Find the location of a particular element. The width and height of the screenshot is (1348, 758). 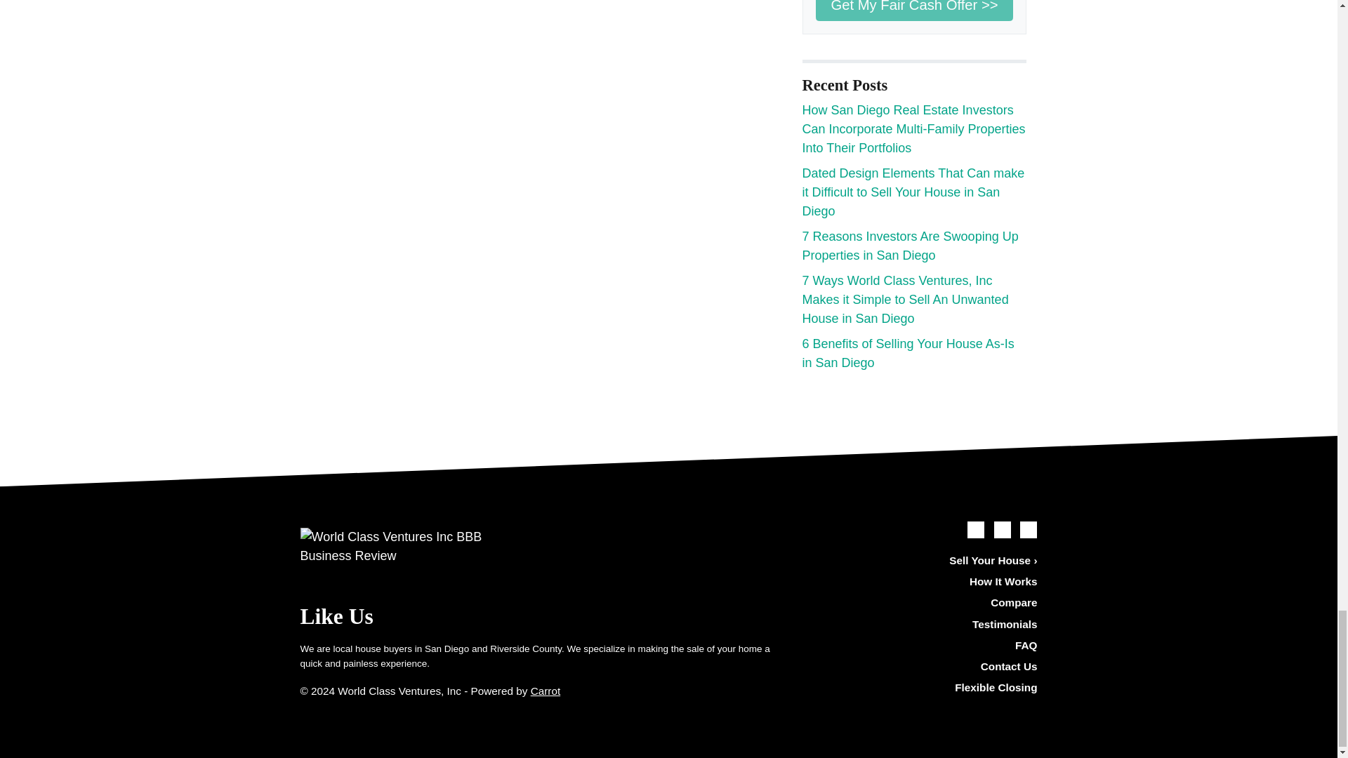

YouTube is located at coordinates (1003, 529).